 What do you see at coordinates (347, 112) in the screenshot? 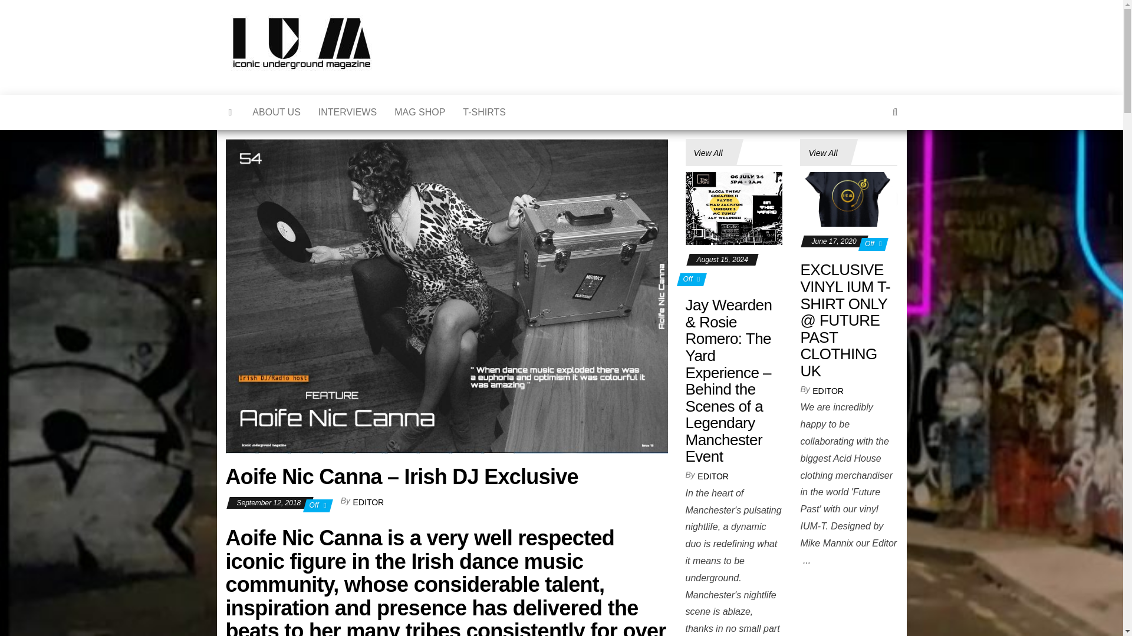
I see `INTERVIEWS` at bounding box center [347, 112].